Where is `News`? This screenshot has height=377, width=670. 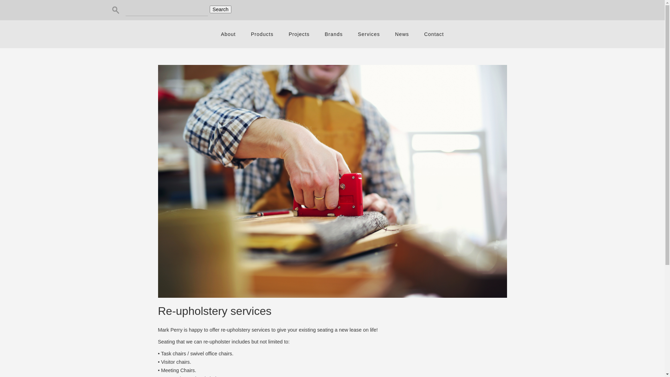
News is located at coordinates (402, 34).